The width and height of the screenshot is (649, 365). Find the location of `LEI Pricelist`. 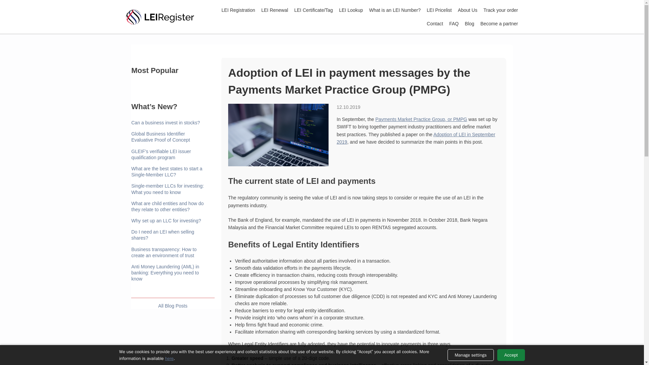

LEI Pricelist is located at coordinates (439, 10).